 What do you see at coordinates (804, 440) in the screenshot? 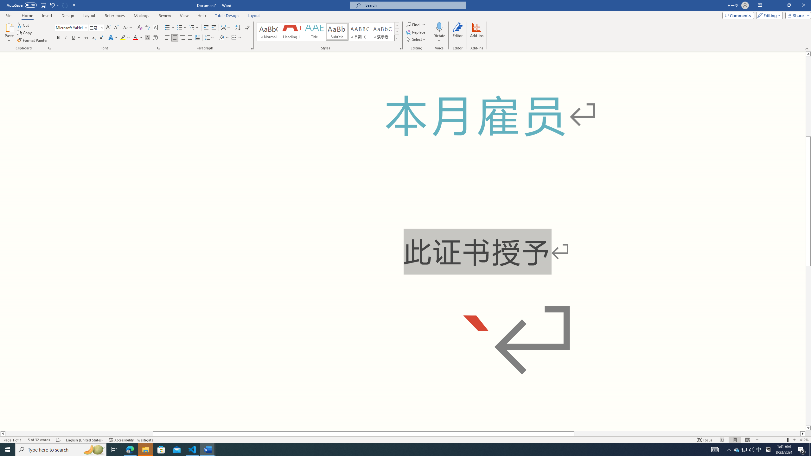
I see `Zoom 412%` at bounding box center [804, 440].